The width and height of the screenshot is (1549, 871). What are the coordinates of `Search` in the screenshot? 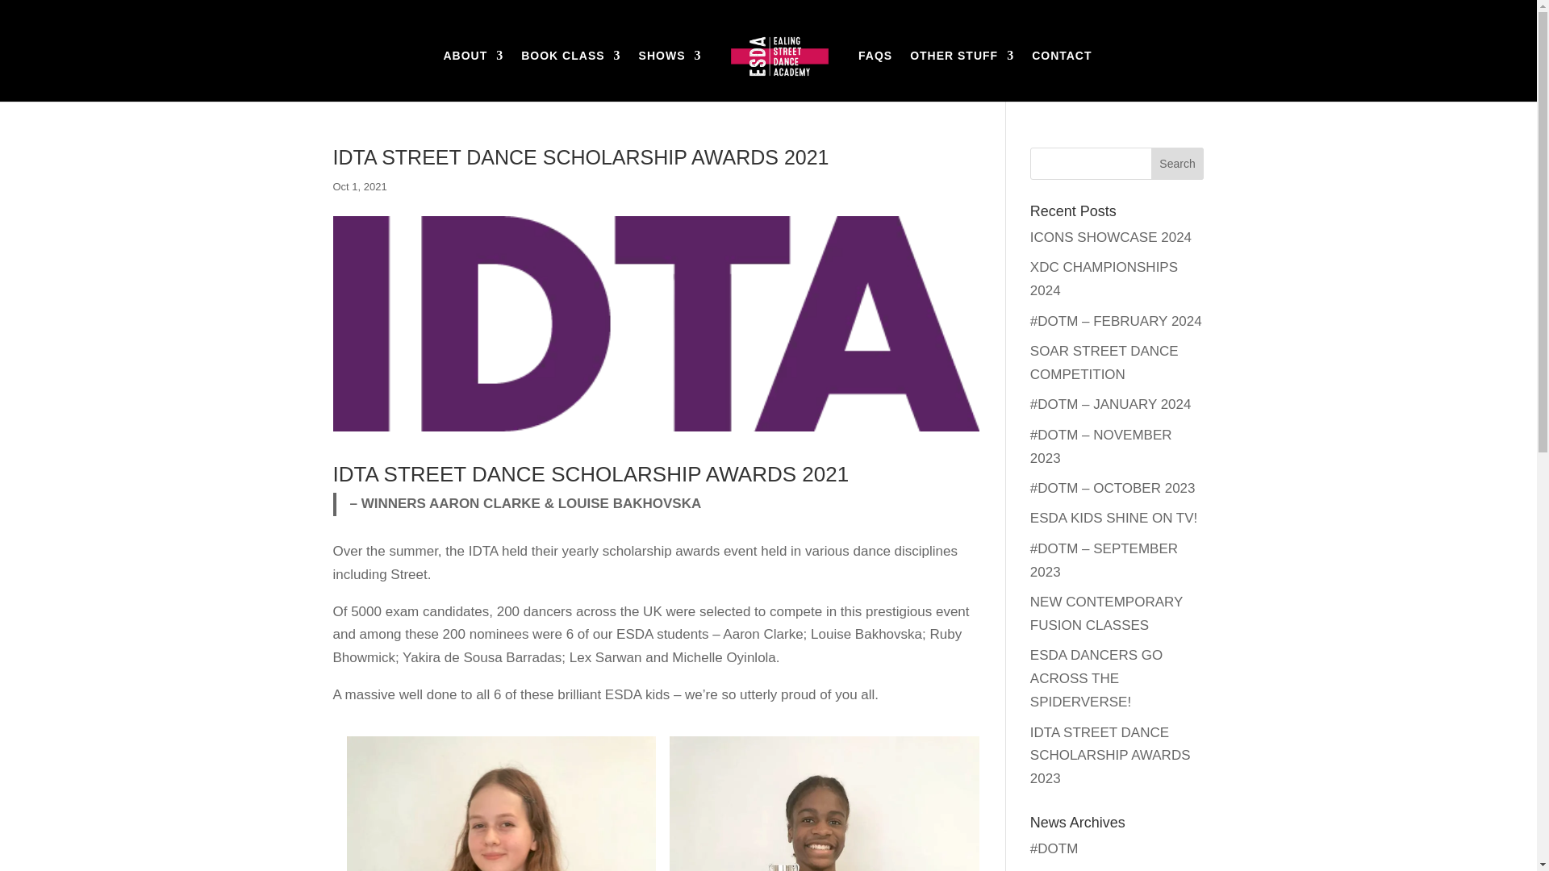 It's located at (1178, 163).